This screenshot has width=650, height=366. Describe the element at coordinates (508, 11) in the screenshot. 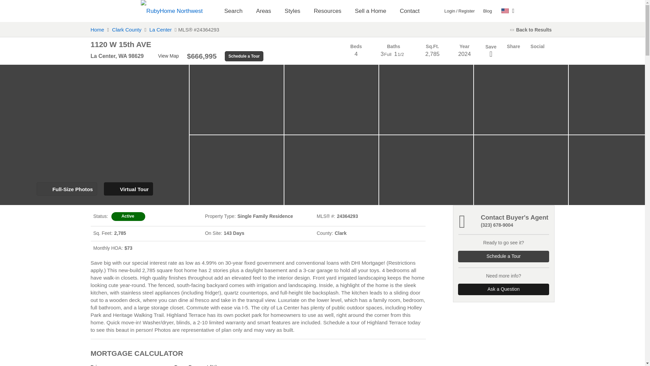

I see `Select Language` at that location.